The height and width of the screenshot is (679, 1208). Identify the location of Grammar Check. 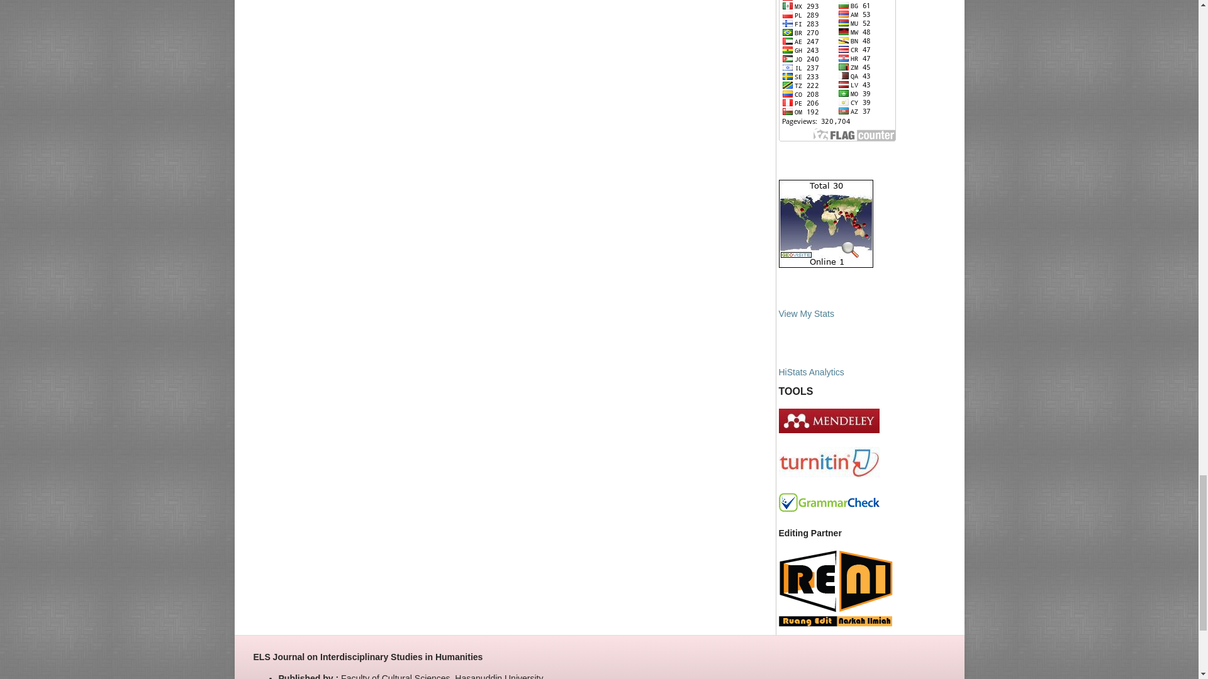
(829, 508).